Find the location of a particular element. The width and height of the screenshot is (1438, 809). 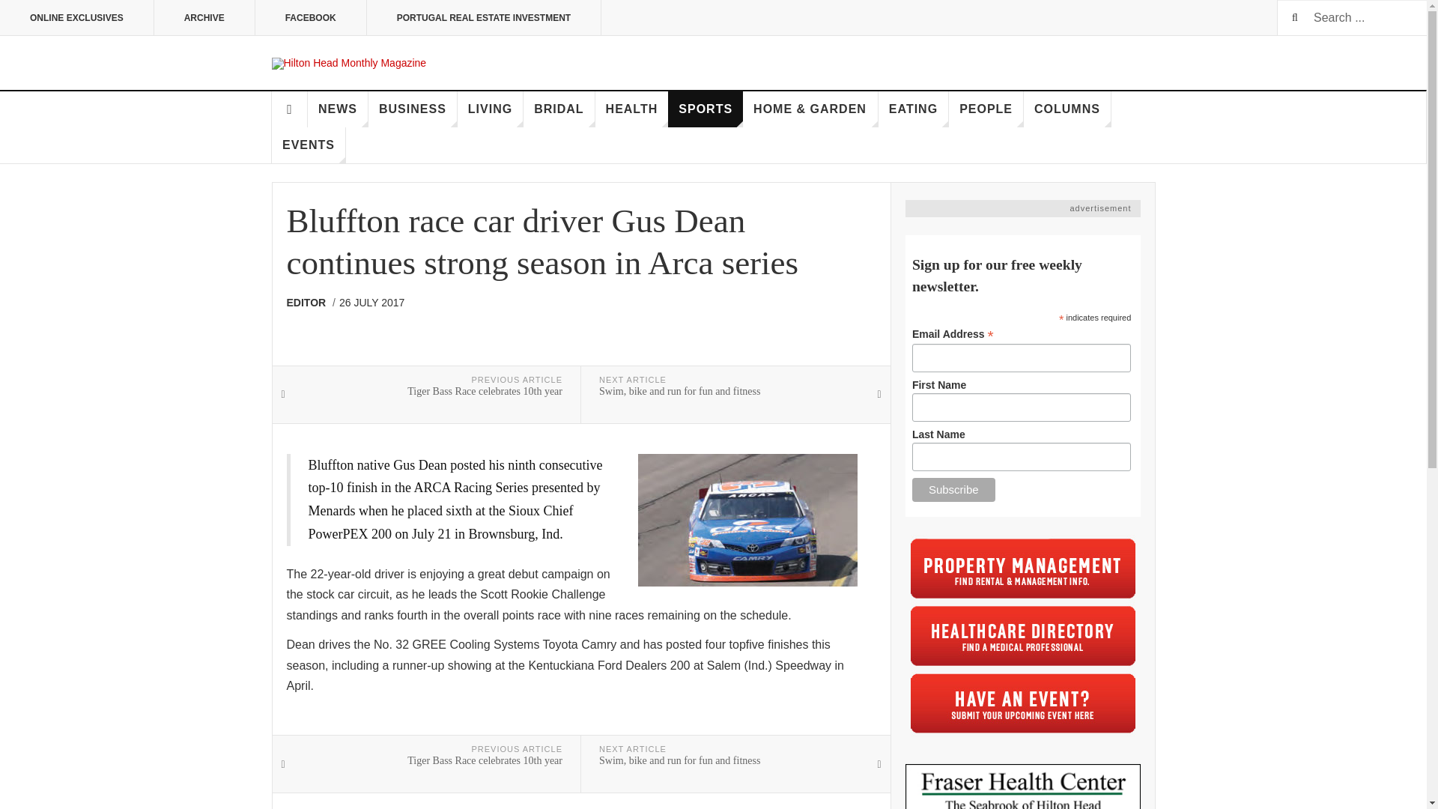

Hilton Head Medical Guide is located at coordinates (1023, 635).